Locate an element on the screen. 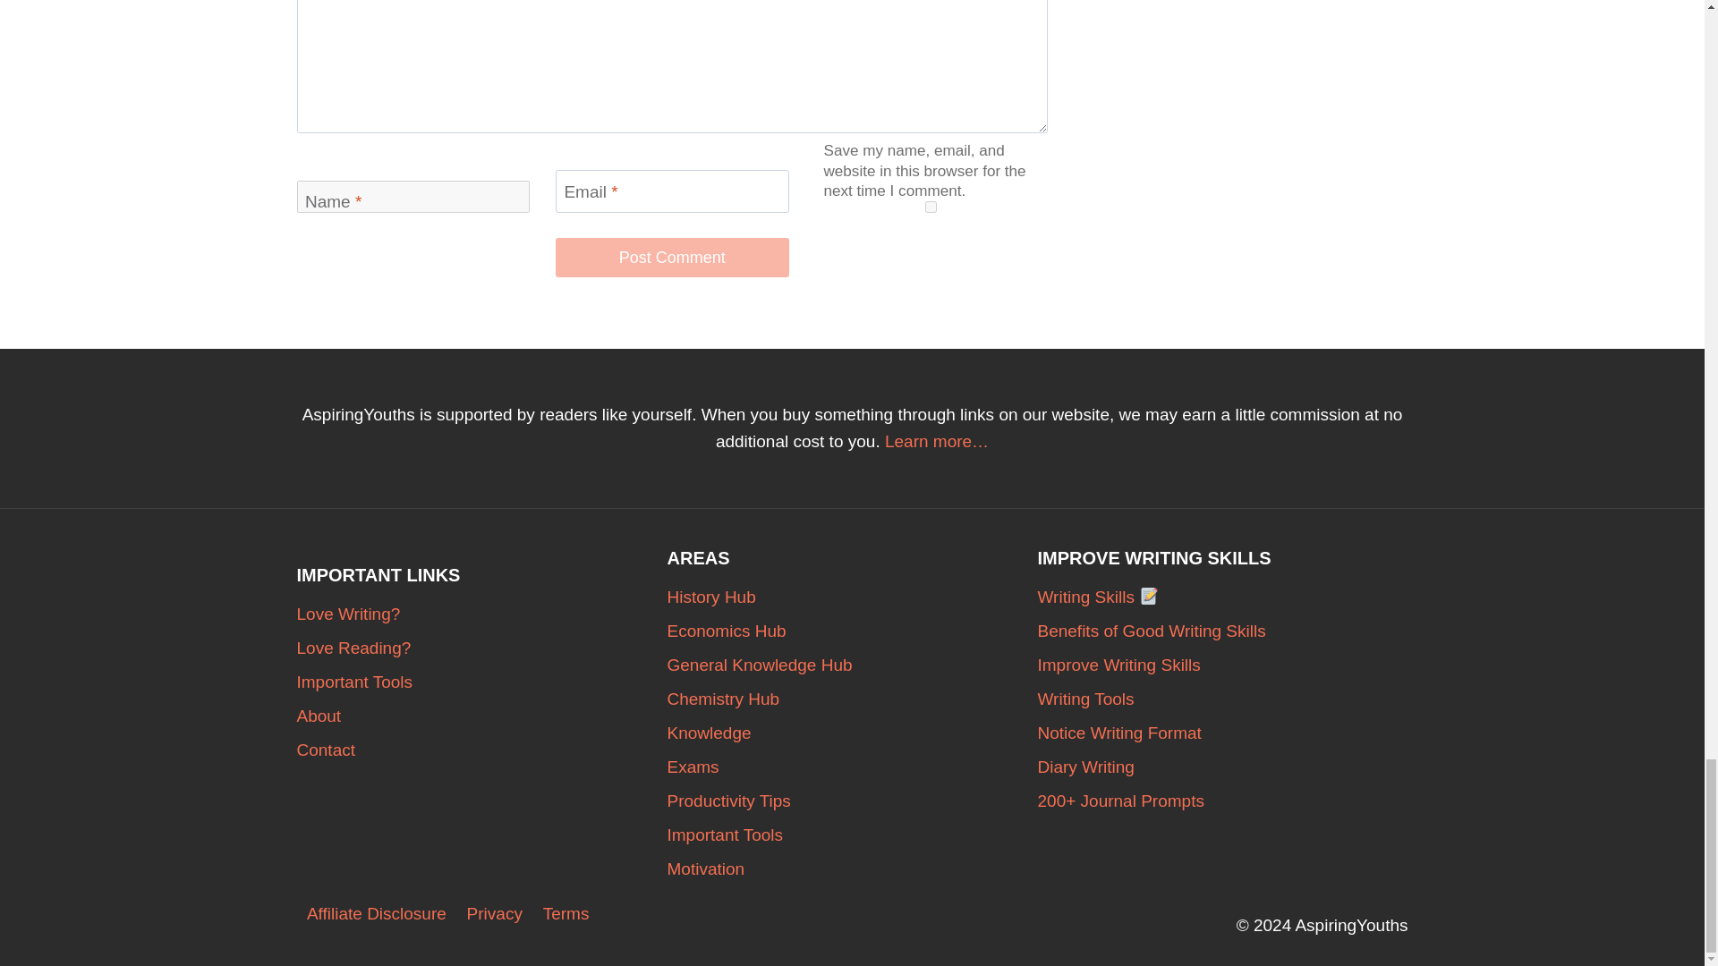 This screenshot has height=966, width=1718. Economics Hub is located at coordinates (852, 631).